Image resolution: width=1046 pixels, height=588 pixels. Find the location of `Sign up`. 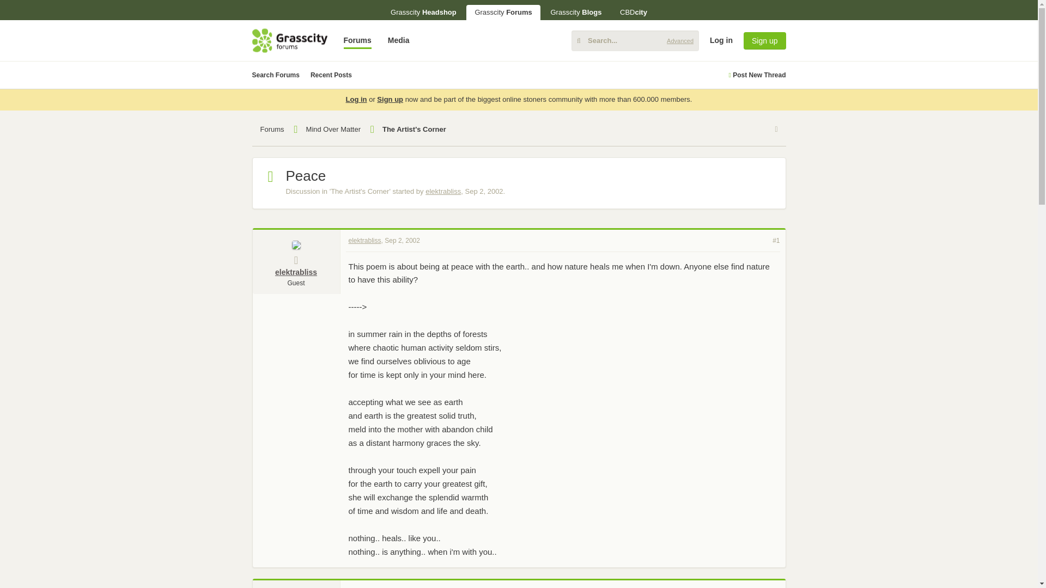

Sign up is located at coordinates (764, 40).